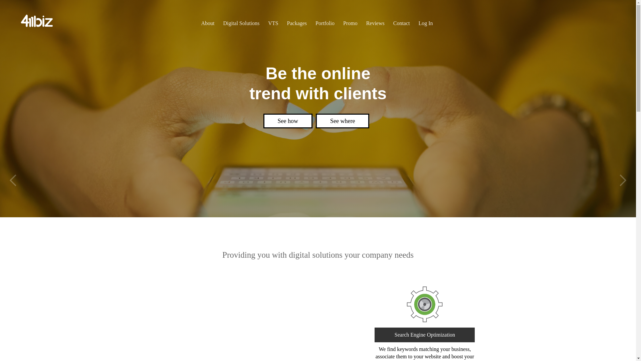 The width and height of the screenshot is (641, 361). What do you see at coordinates (402, 23) in the screenshot?
I see `Contact` at bounding box center [402, 23].